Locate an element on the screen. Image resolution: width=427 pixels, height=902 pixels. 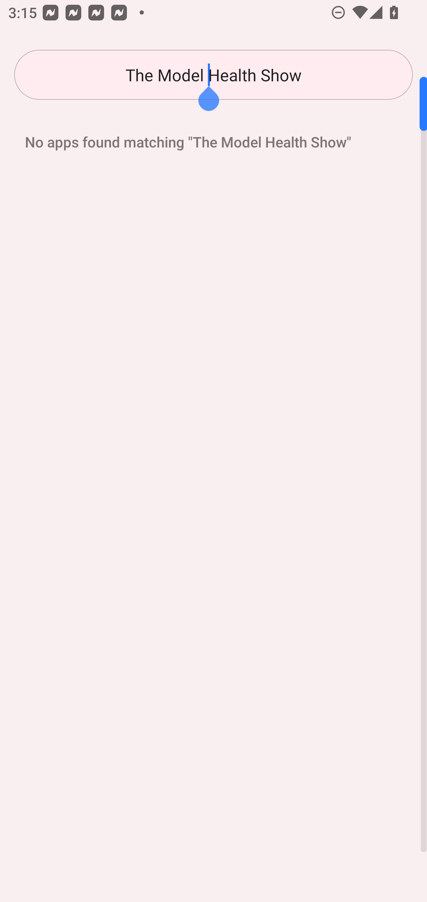
The Model Health Show is located at coordinates (213, 75).